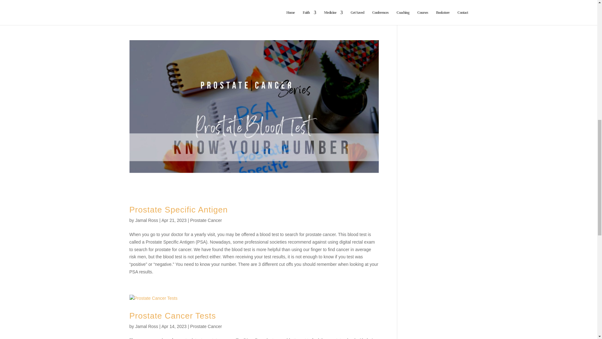 This screenshot has width=602, height=339. What do you see at coordinates (146, 326) in the screenshot?
I see `Jamal Ross` at bounding box center [146, 326].